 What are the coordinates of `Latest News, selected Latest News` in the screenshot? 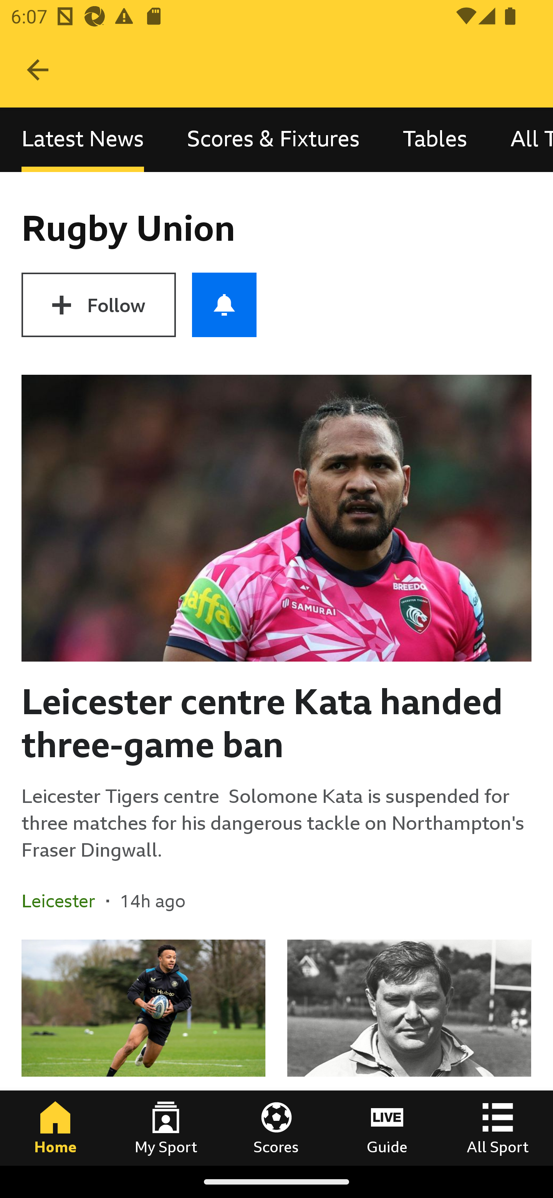 It's located at (83, 140).